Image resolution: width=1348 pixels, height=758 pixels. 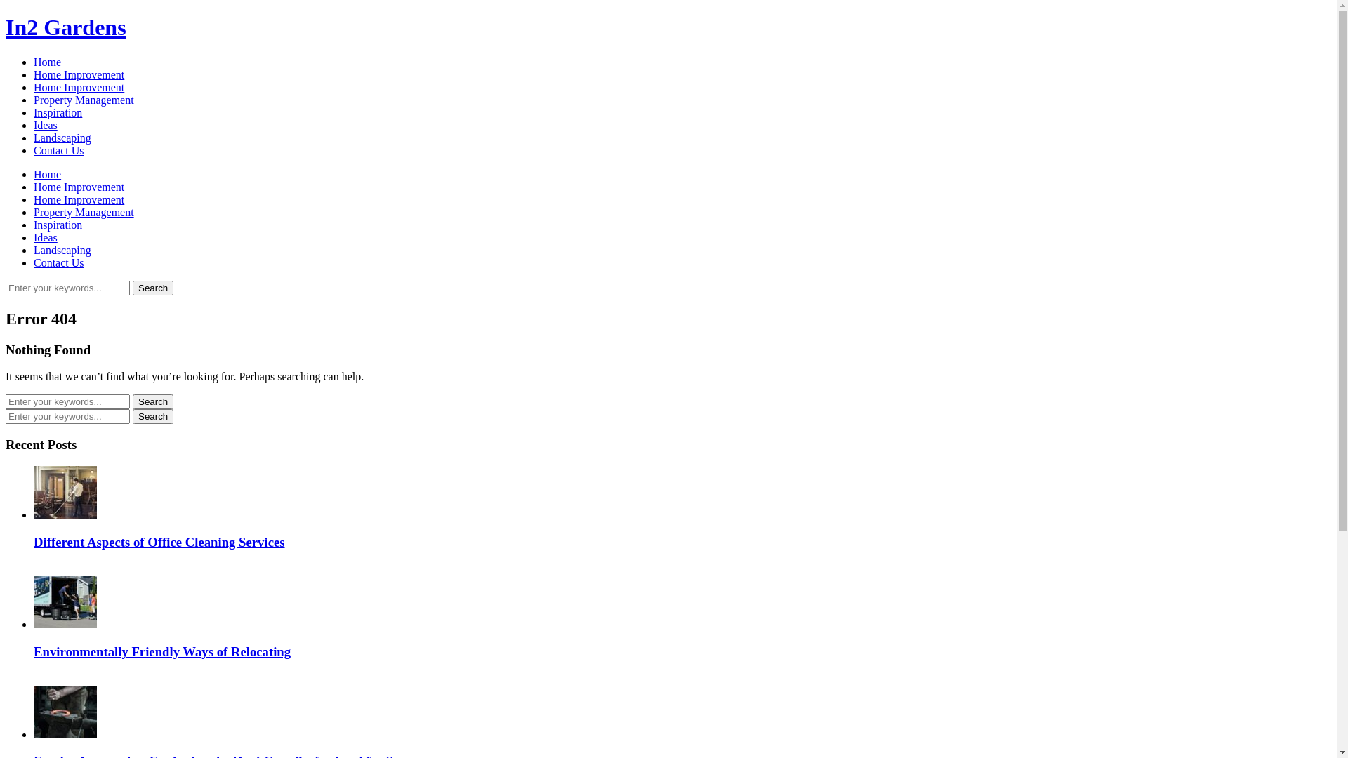 What do you see at coordinates (84, 212) in the screenshot?
I see `Property Management` at bounding box center [84, 212].